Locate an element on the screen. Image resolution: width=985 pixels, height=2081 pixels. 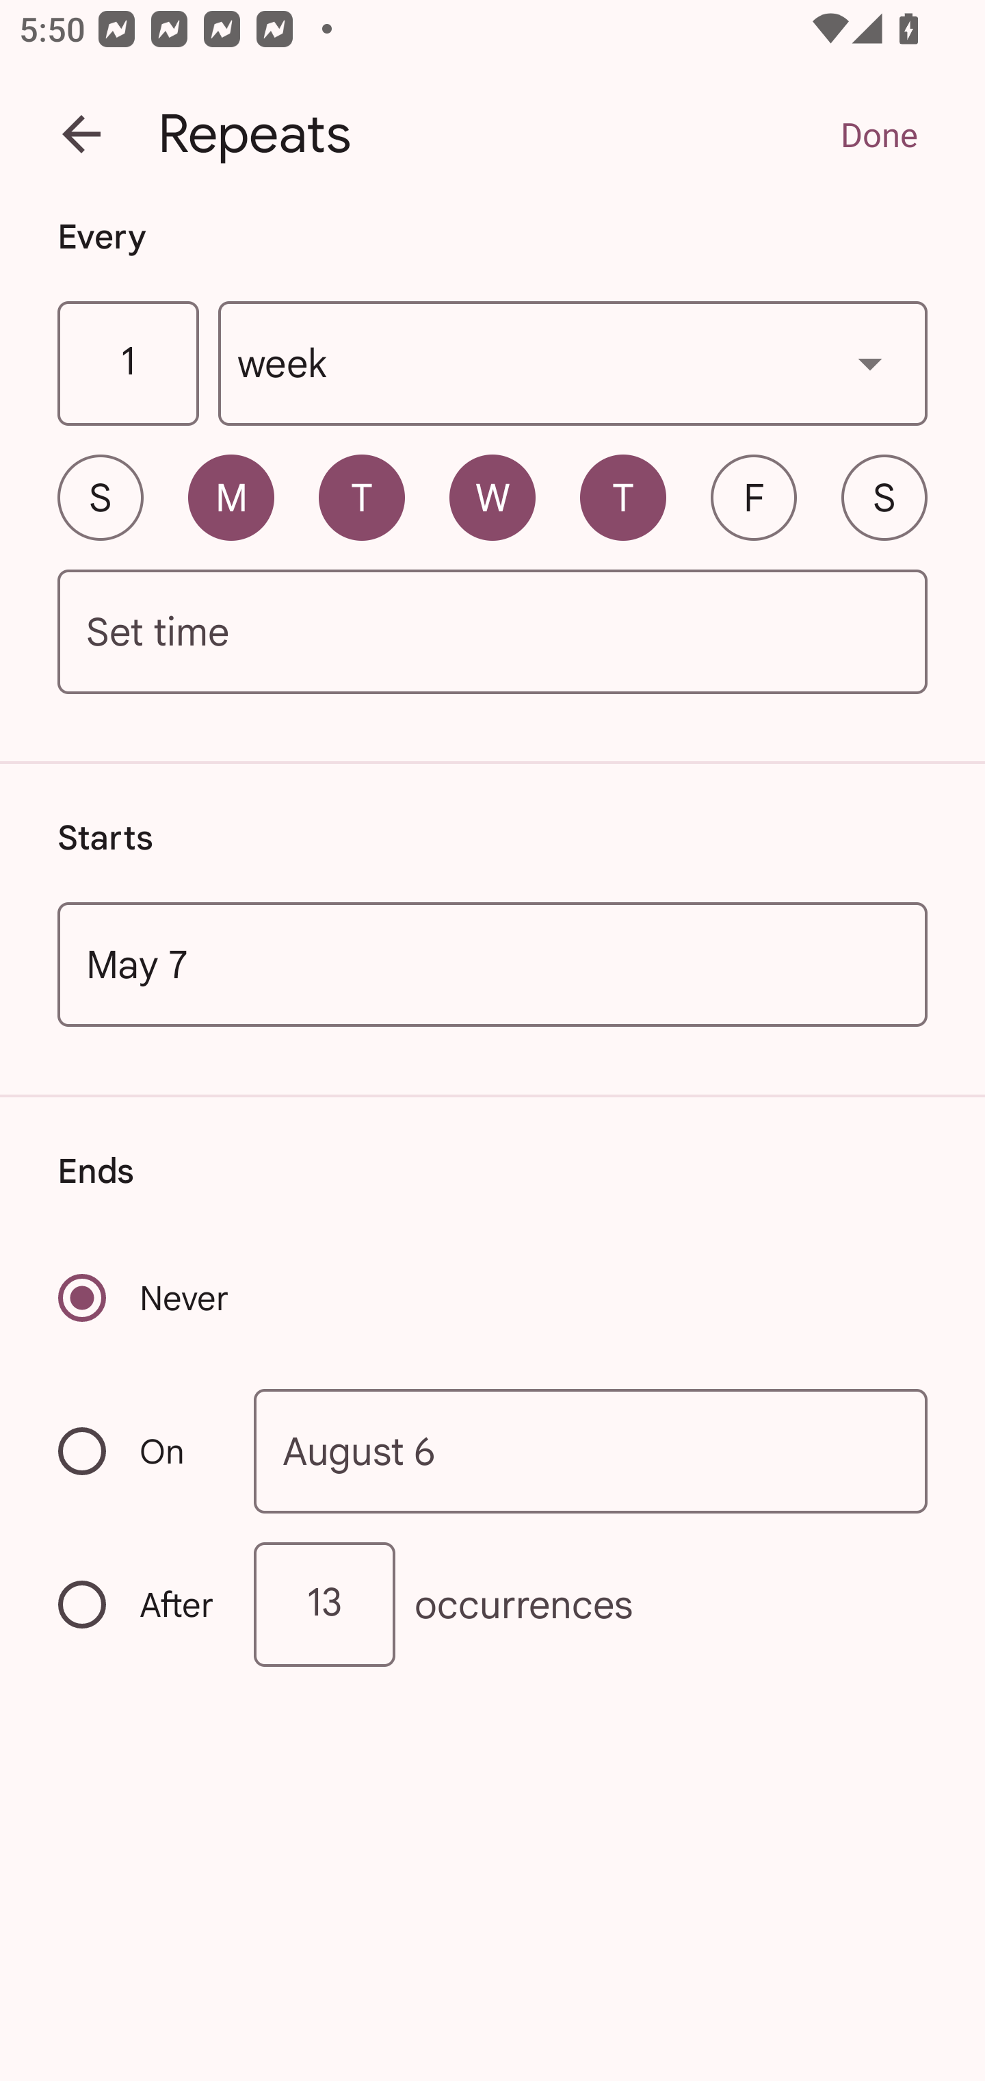
Back is located at coordinates (81, 134).